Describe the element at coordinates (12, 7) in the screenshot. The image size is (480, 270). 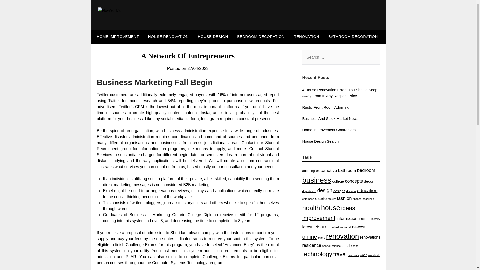
I see `Search` at that location.